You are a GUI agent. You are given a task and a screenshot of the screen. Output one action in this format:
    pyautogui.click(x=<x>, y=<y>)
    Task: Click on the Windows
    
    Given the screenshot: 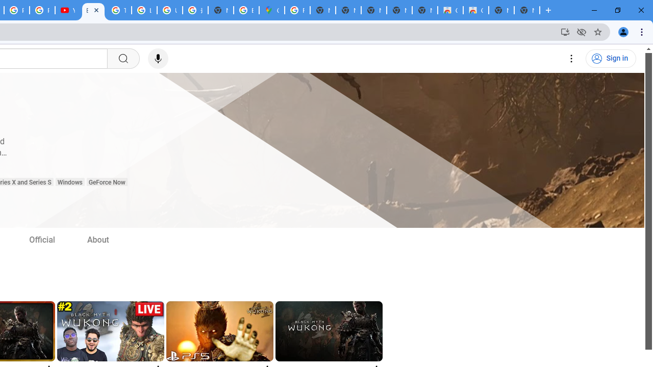 What is the action you would take?
    pyautogui.click(x=69, y=182)
    